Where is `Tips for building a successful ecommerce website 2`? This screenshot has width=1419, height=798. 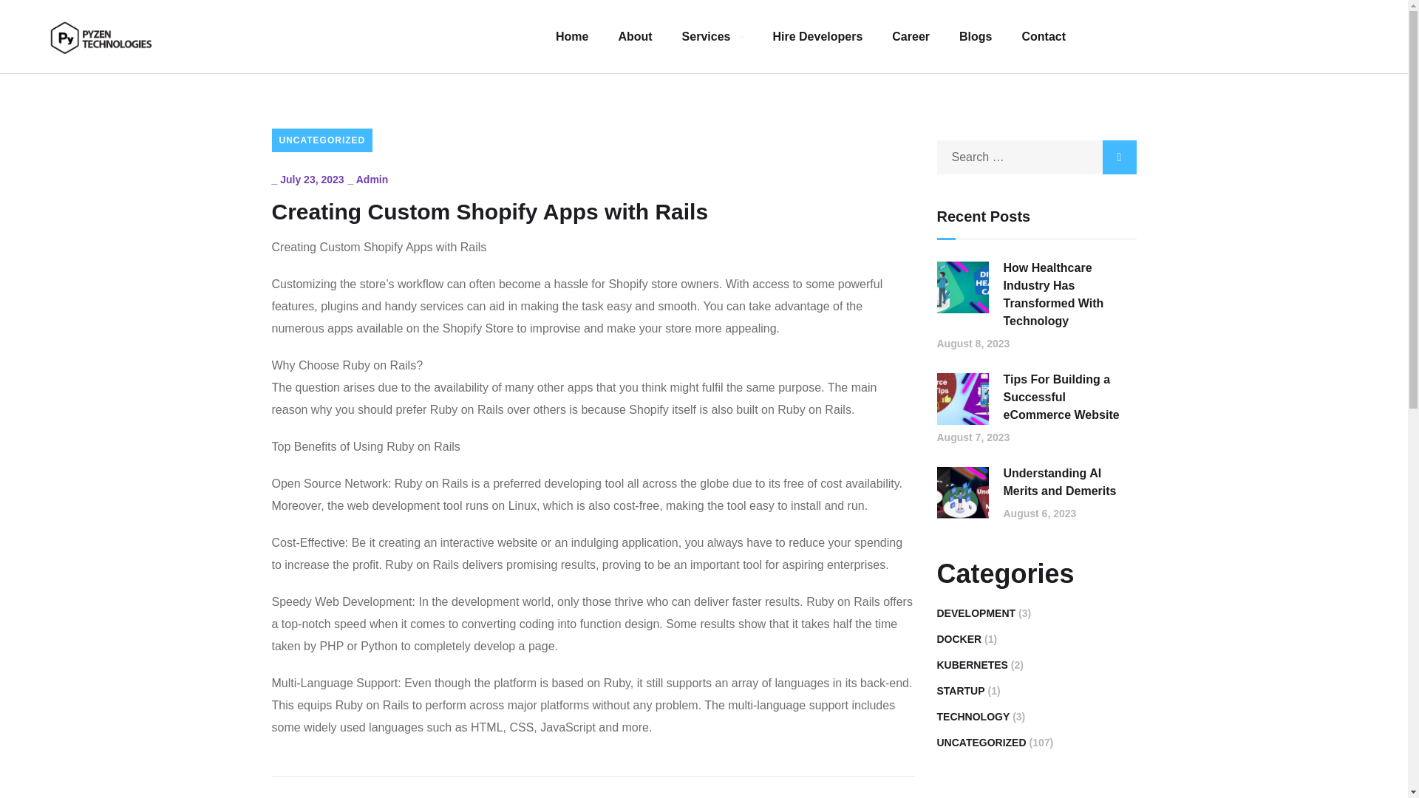
Tips for building a successful ecommerce website 2 is located at coordinates (962, 399).